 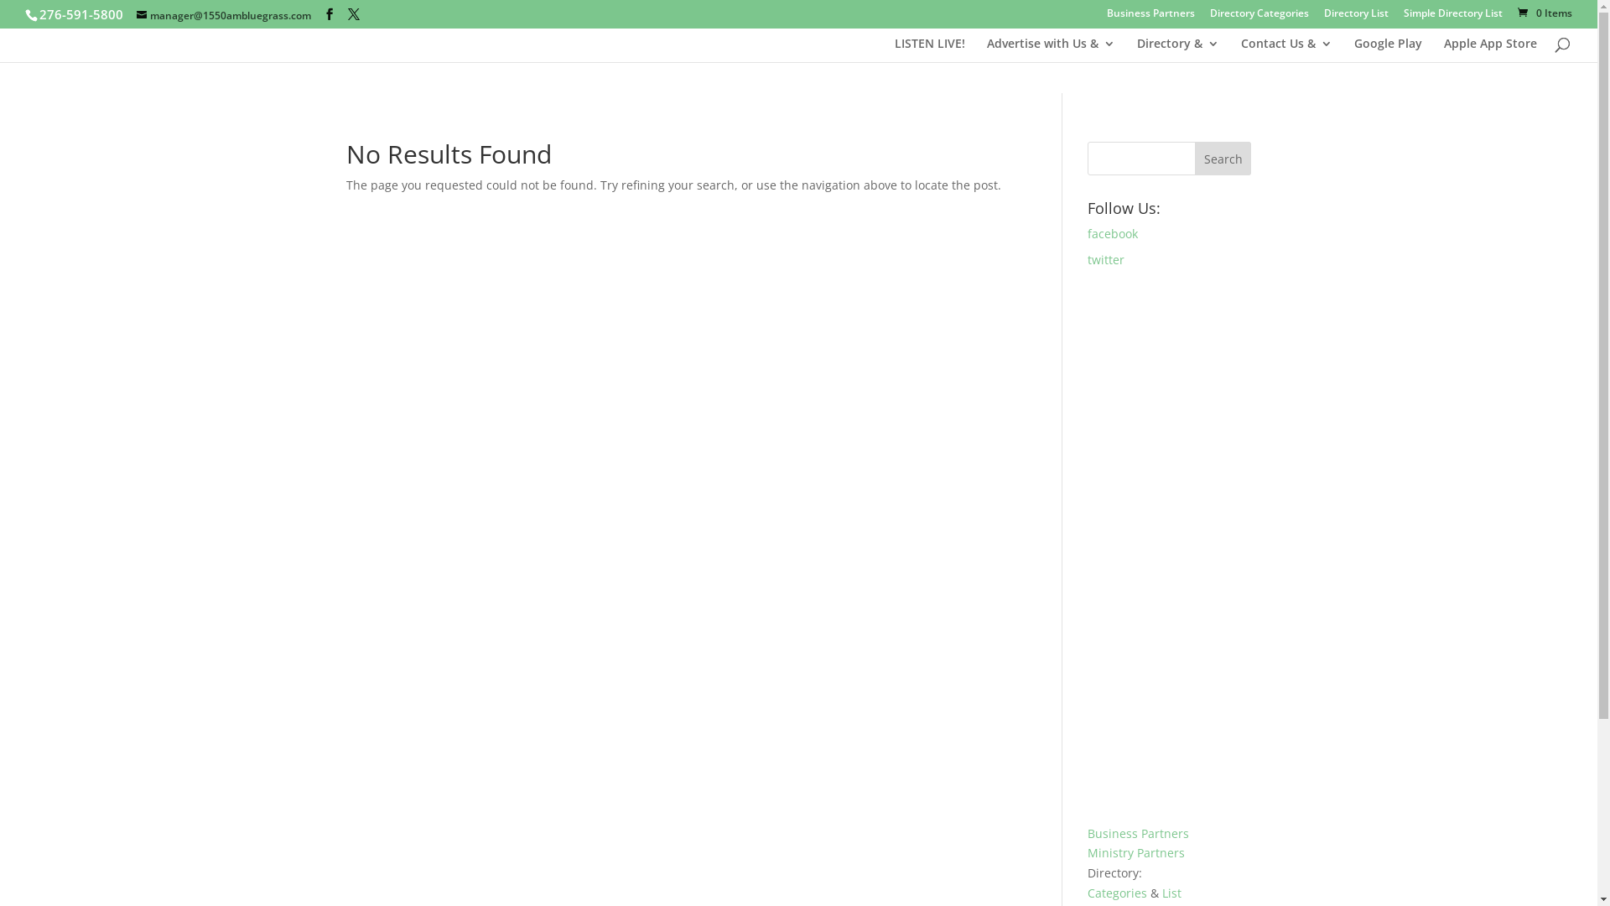 I want to click on Directory List, so click(x=1357, y=17).